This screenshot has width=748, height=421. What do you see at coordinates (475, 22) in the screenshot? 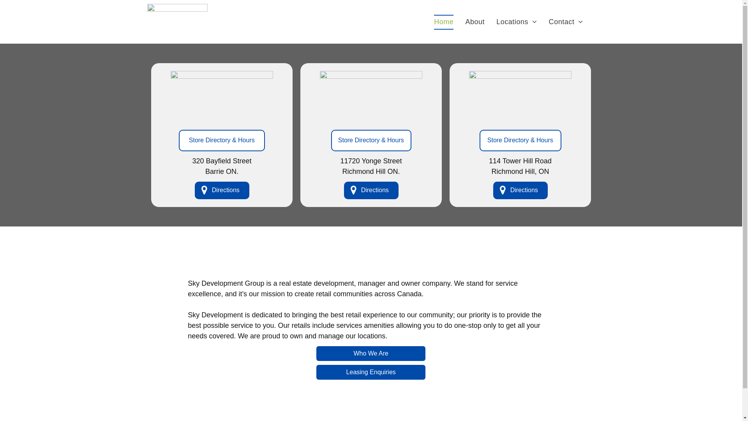
I see `About` at bounding box center [475, 22].